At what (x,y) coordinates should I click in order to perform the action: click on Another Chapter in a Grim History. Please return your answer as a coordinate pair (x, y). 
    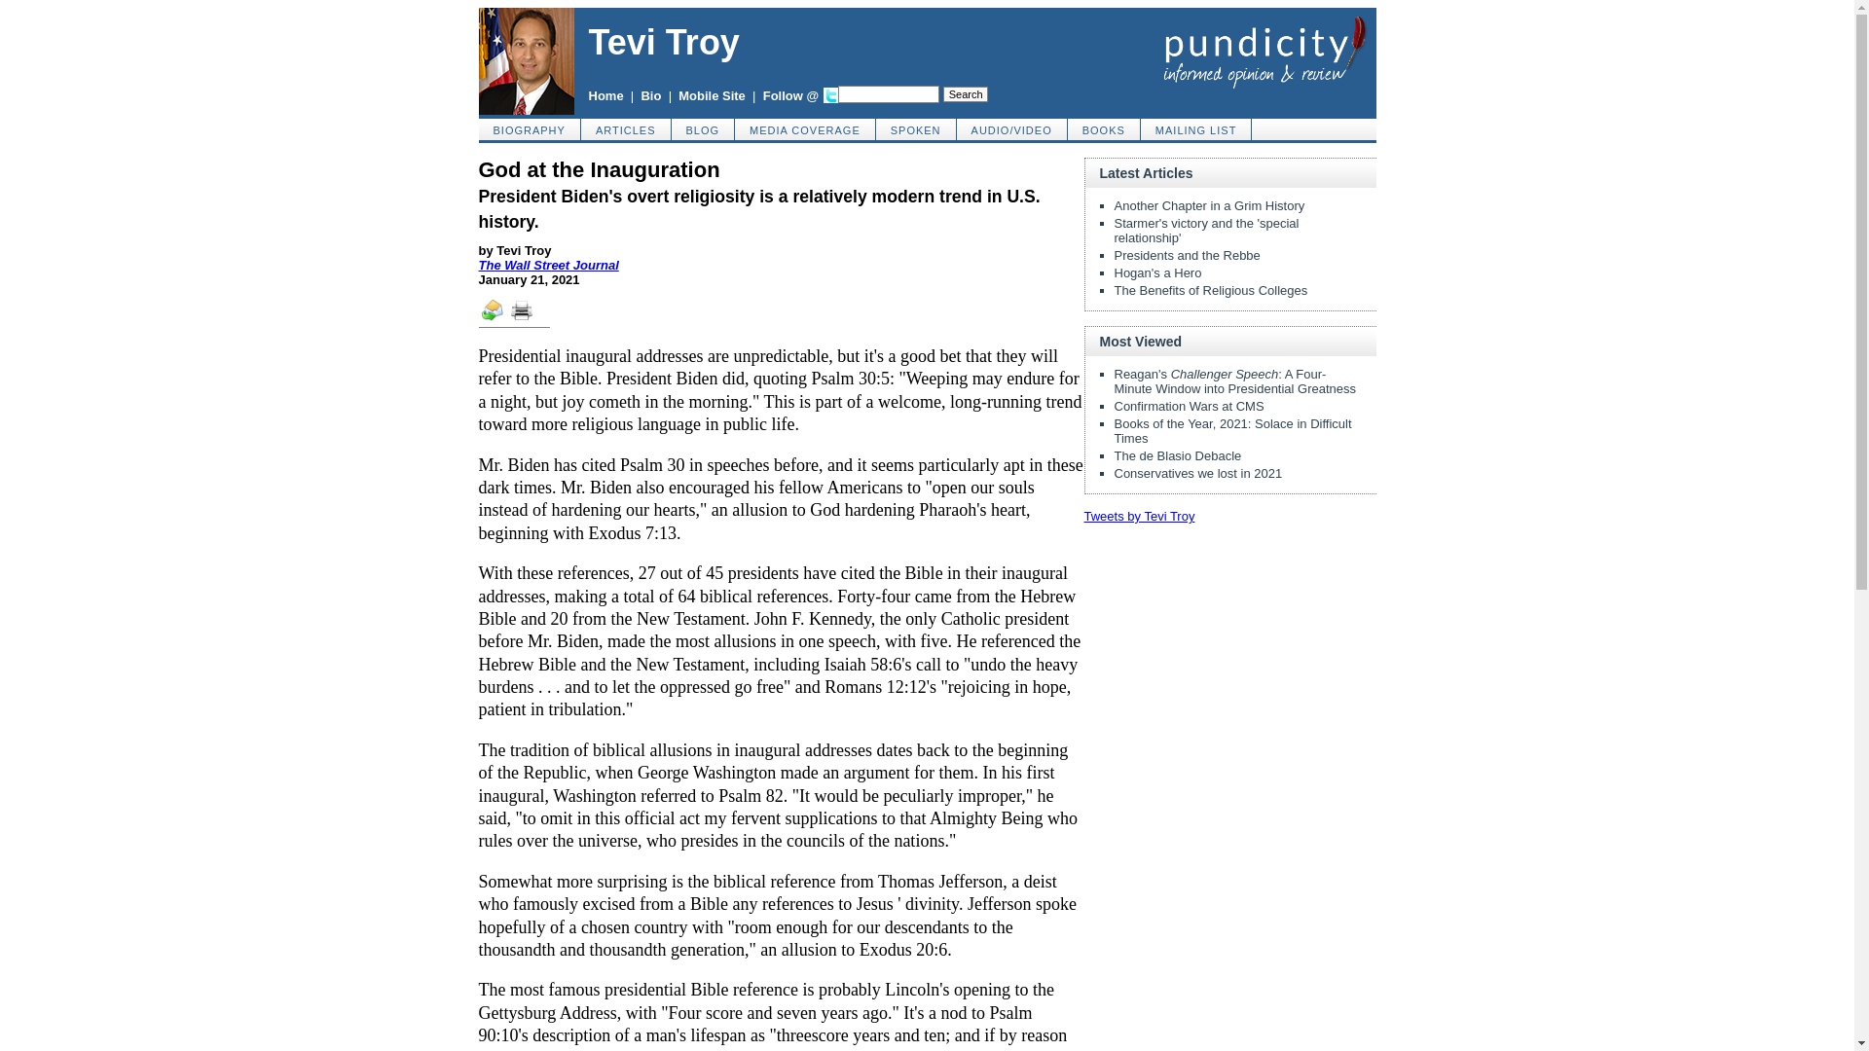
    Looking at the image, I should click on (1209, 206).